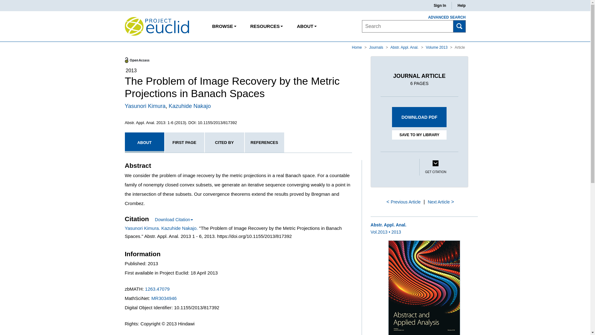 This screenshot has width=595, height=335. What do you see at coordinates (437, 47) in the screenshot?
I see `Volume 2013` at bounding box center [437, 47].